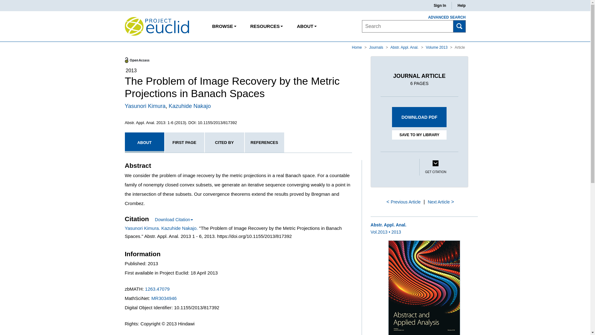 This screenshot has width=595, height=335. What do you see at coordinates (437, 47) in the screenshot?
I see `Volume 2013` at bounding box center [437, 47].